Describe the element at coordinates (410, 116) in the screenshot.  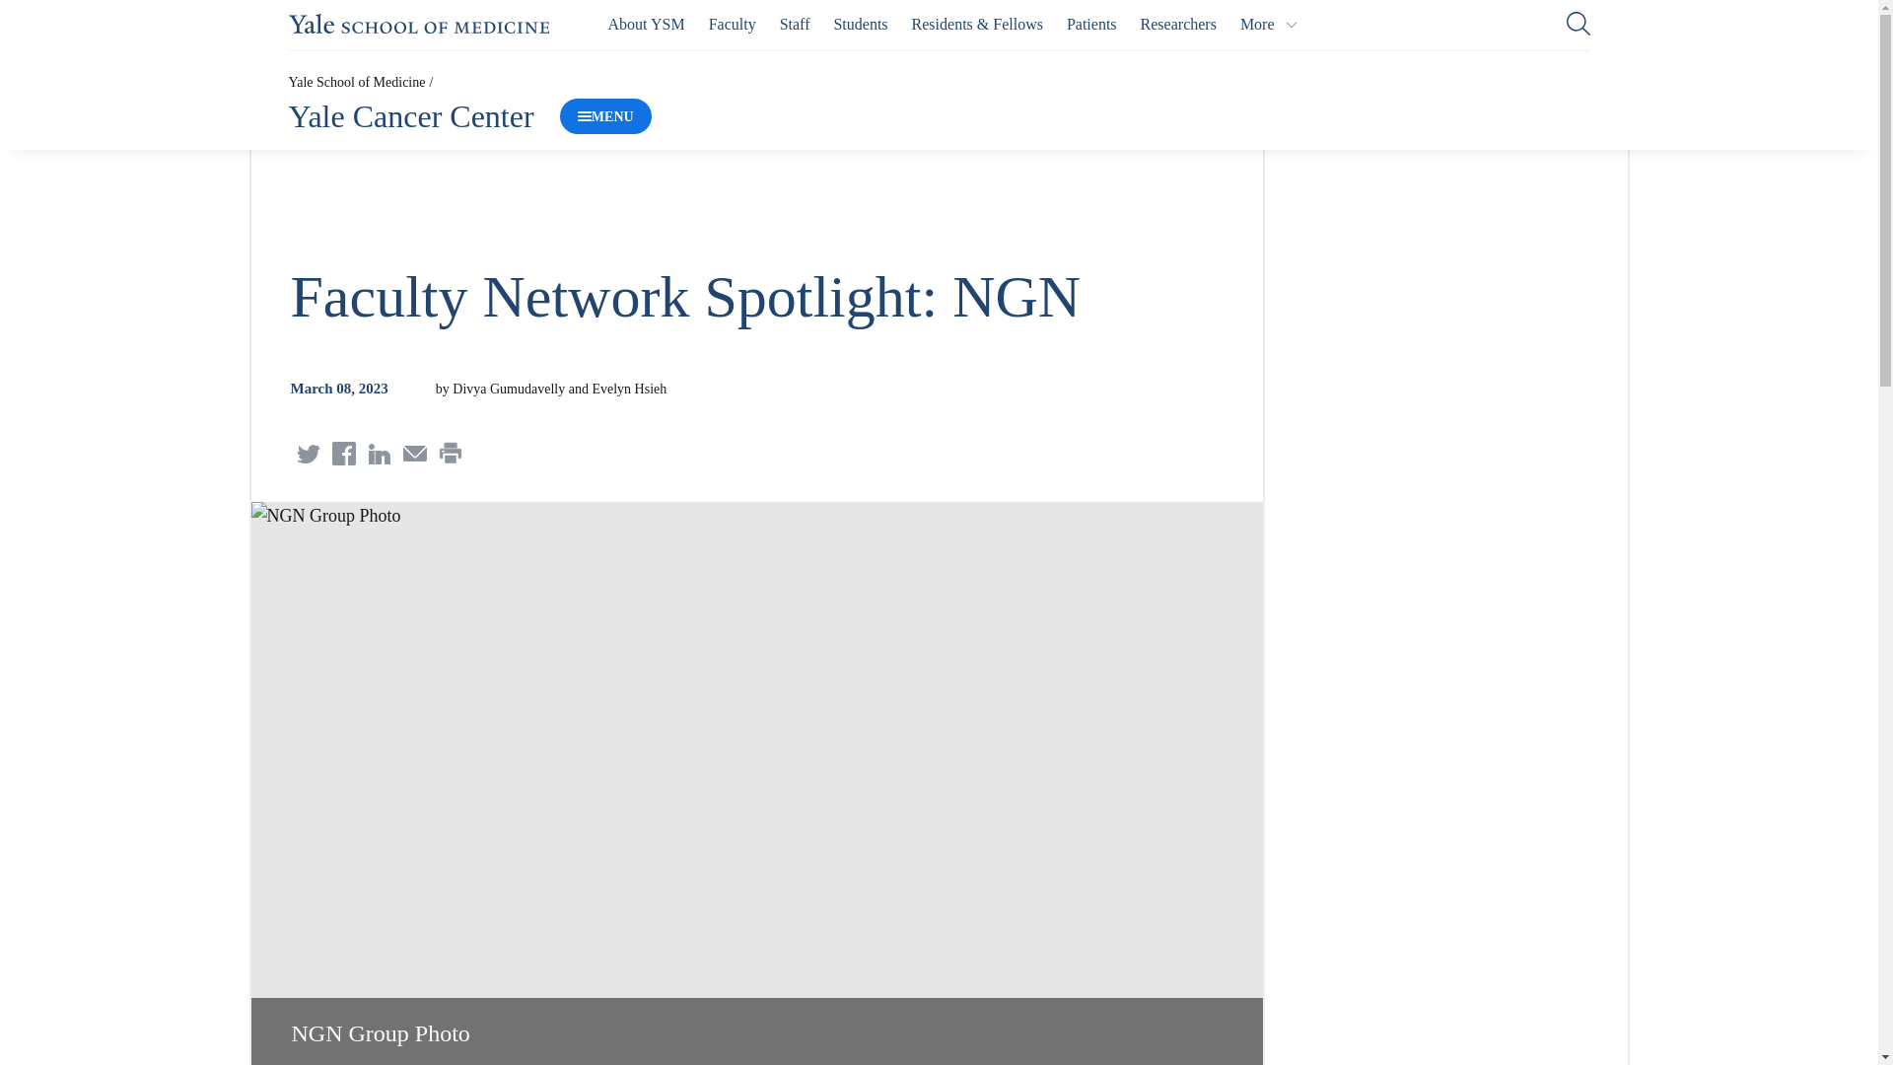
I see `Yale Cancer Center` at that location.